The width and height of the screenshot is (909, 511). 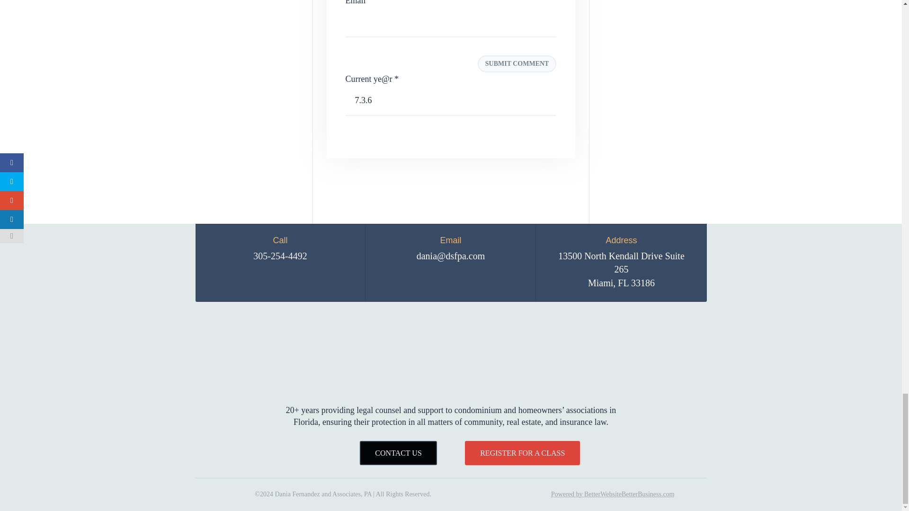 What do you see at coordinates (517, 63) in the screenshot?
I see `Submit Comment` at bounding box center [517, 63].